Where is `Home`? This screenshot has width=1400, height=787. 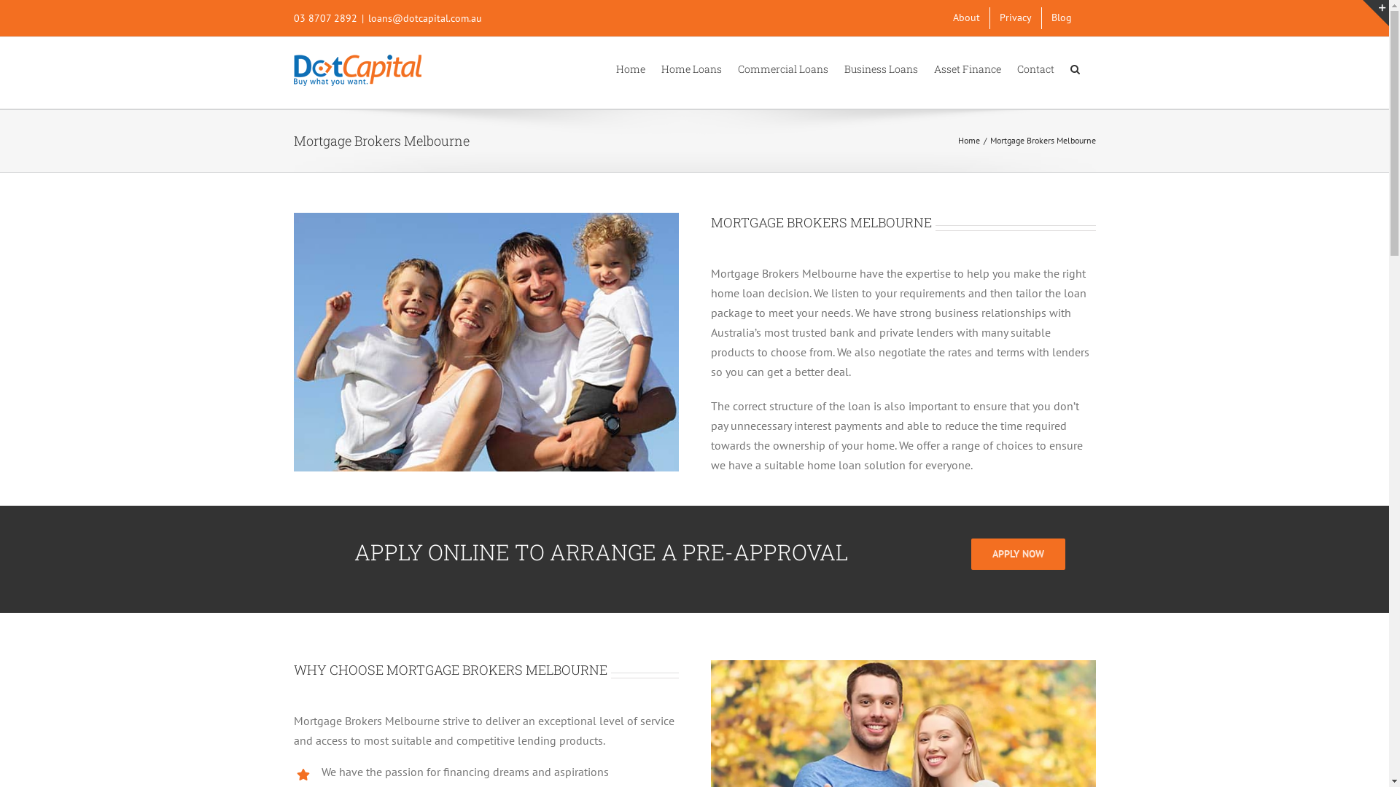 Home is located at coordinates (969, 140).